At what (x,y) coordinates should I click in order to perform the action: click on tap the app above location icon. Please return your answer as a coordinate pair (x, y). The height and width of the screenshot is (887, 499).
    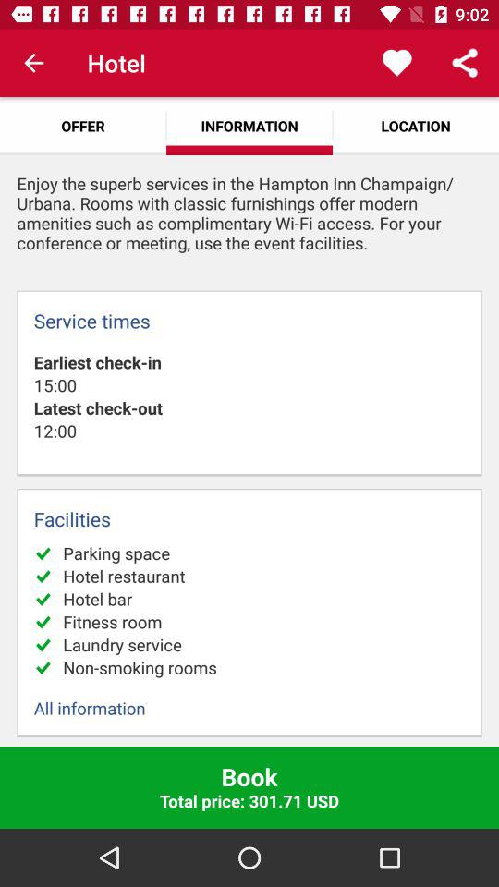
    Looking at the image, I should click on (397, 63).